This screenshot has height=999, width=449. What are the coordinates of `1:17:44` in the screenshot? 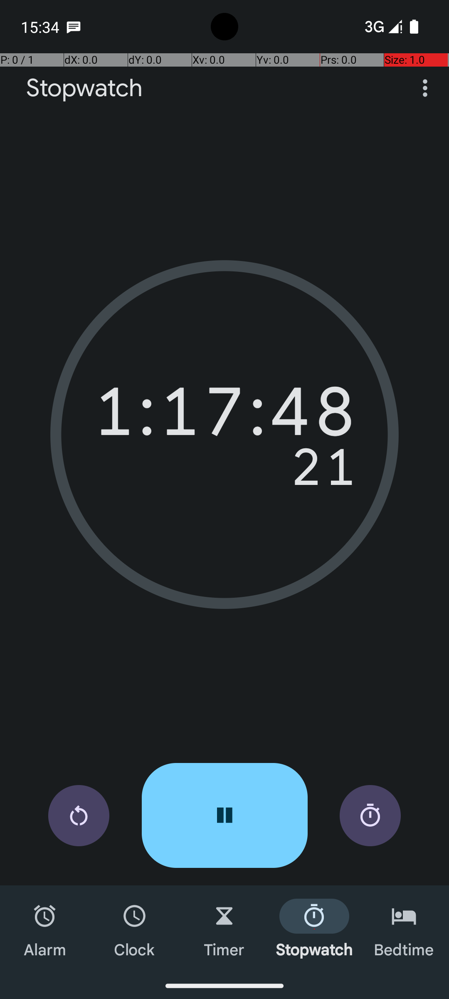 It's located at (224, 416).